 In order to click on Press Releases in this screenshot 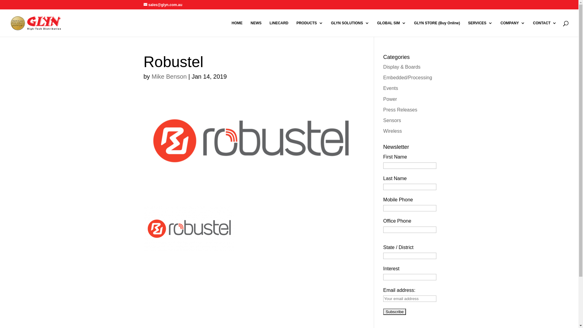, I will do `click(400, 110)`.